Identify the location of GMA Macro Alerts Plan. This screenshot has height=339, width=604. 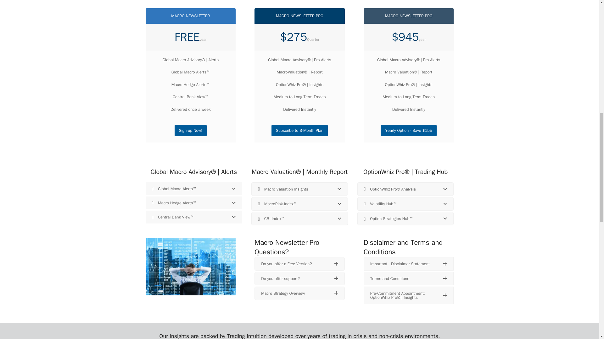
(191, 131).